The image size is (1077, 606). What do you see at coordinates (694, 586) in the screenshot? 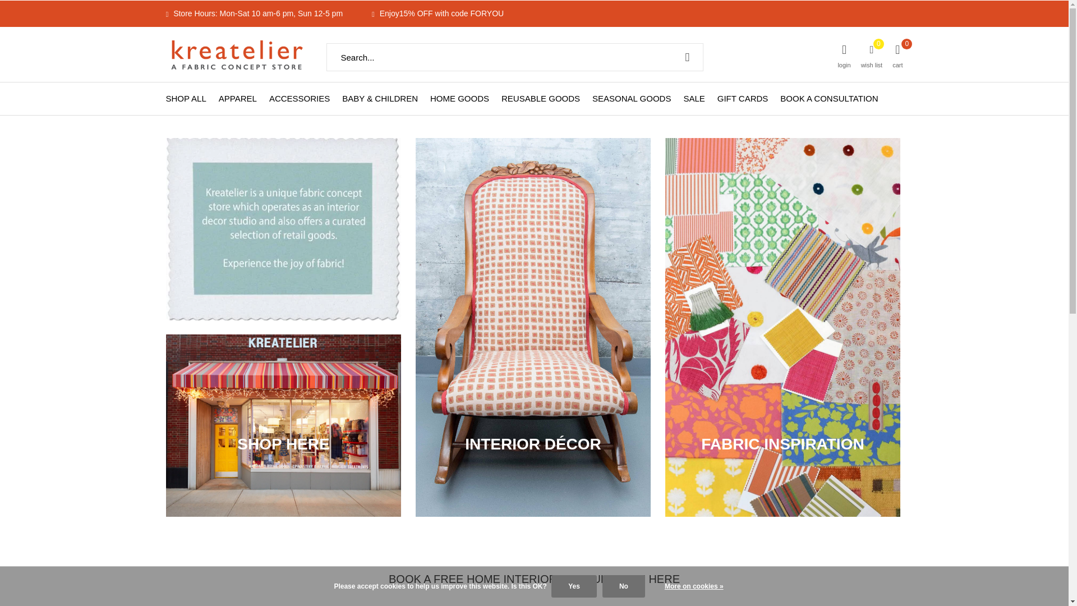
I see `More on cookies` at bounding box center [694, 586].